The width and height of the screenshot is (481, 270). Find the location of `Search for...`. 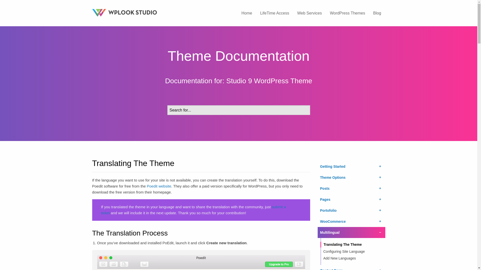

Search for... is located at coordinates (239, 110).